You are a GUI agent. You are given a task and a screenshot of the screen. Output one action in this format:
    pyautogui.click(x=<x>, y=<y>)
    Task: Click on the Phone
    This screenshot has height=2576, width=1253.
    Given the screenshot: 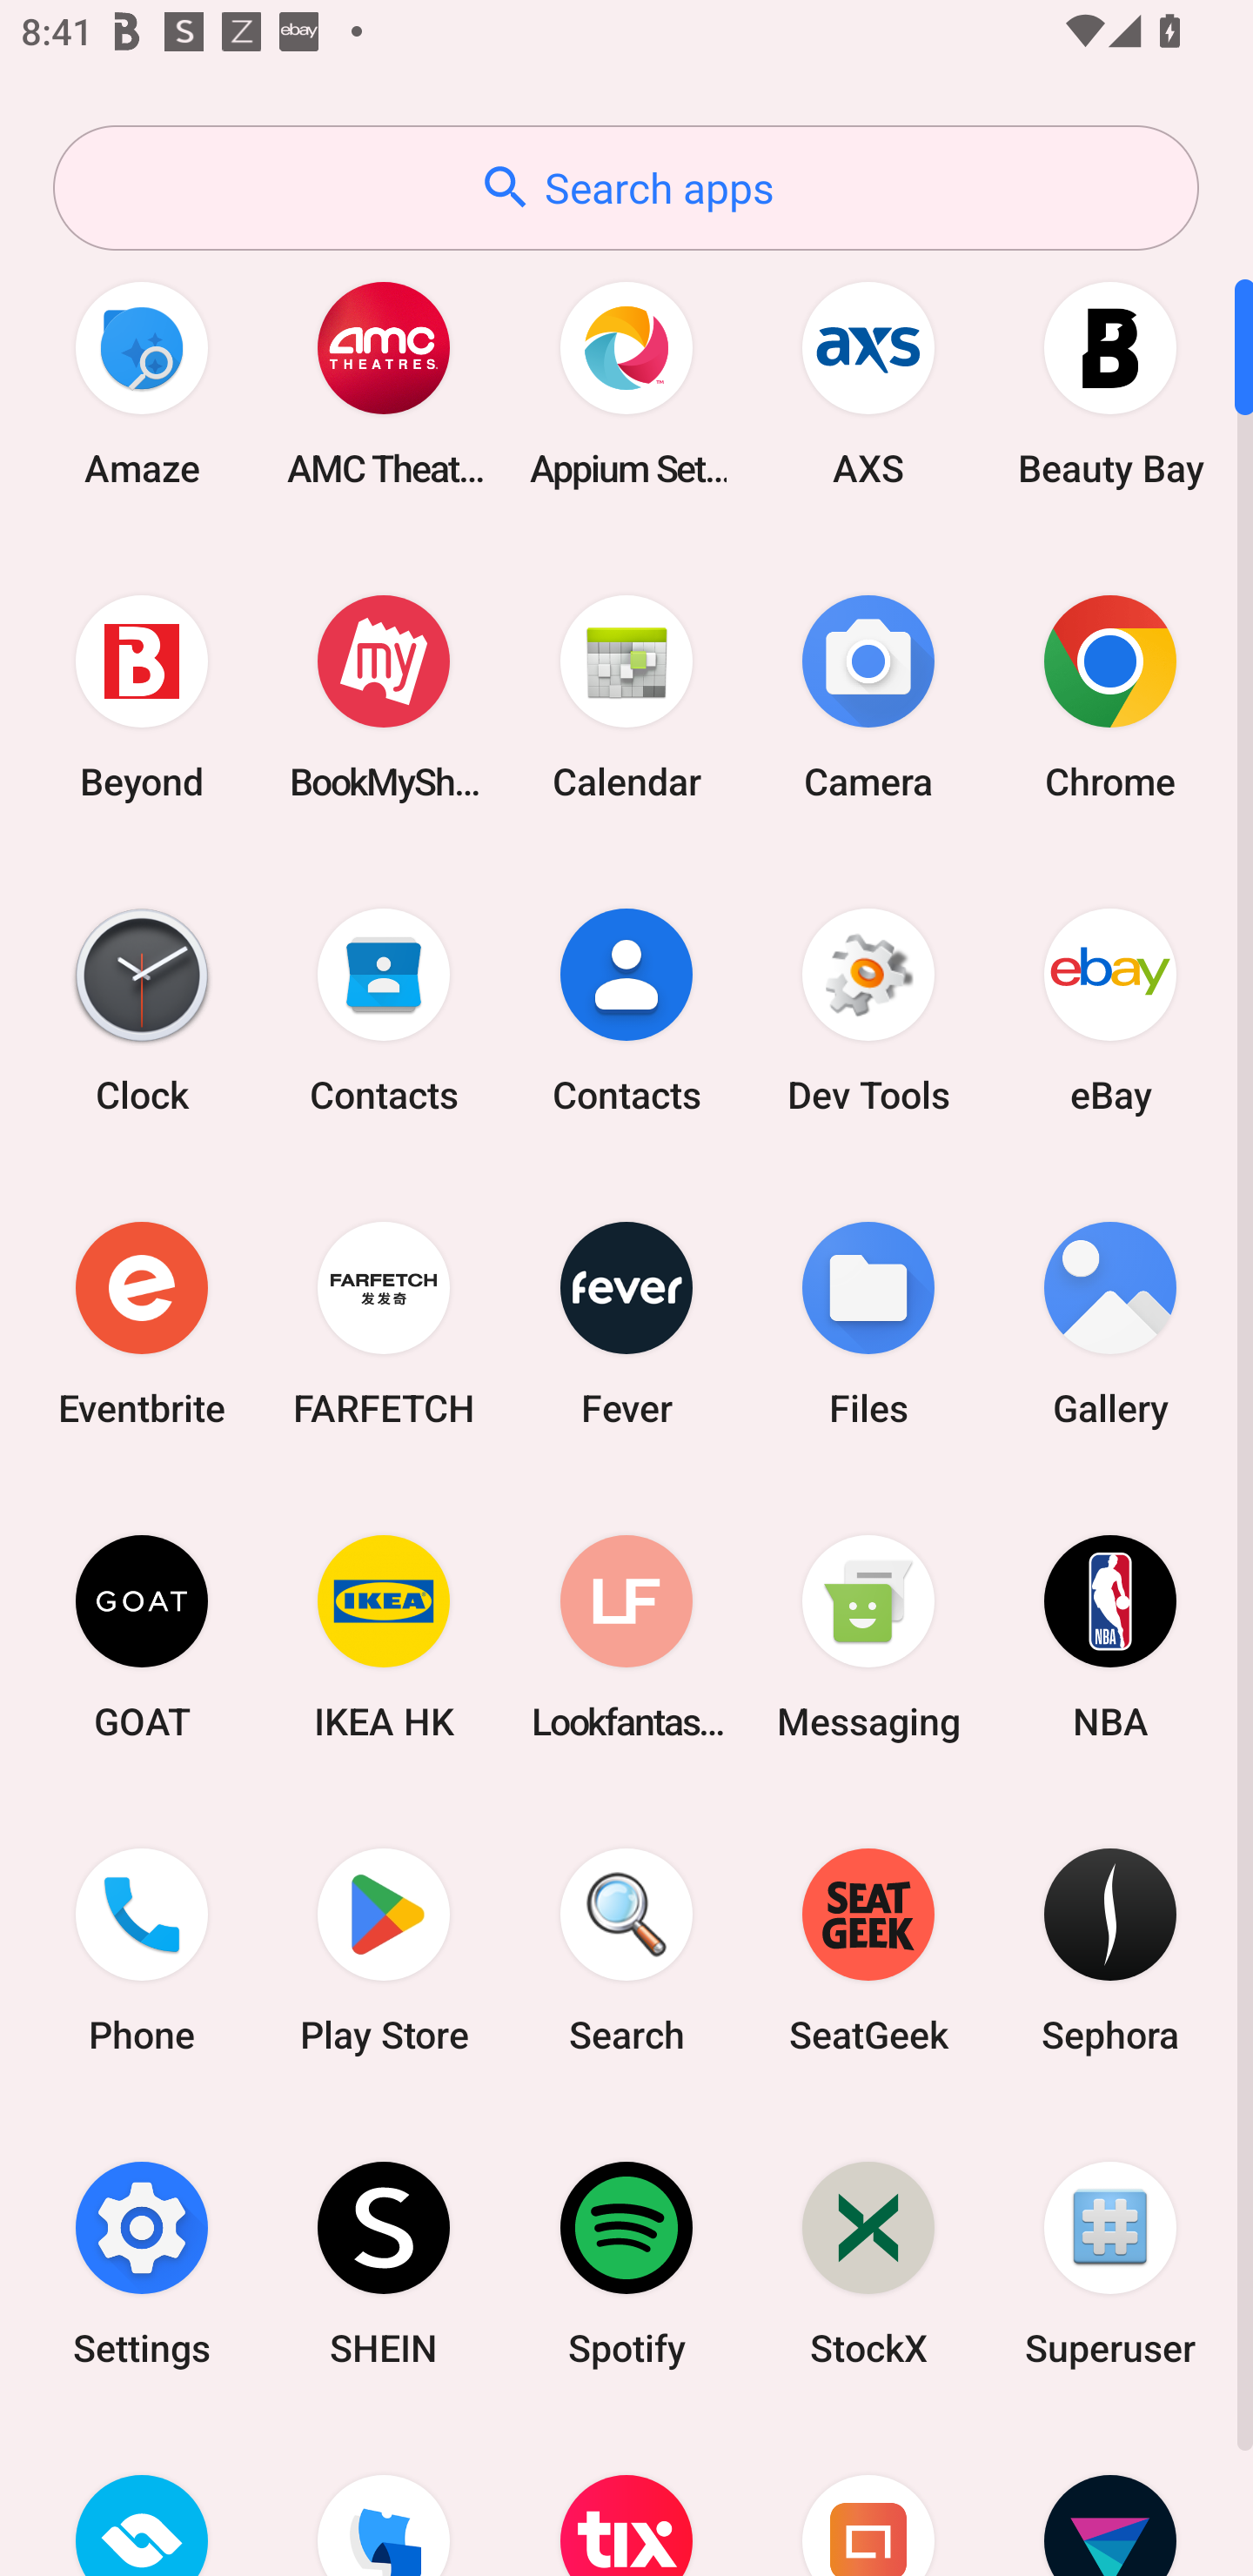 What is the action you would take?
    pyautogui.click(x=142, y=1949)
    